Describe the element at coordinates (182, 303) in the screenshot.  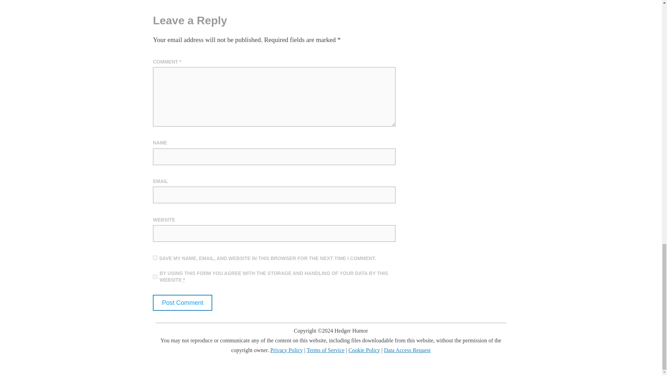
I see `Post Comment` at that location.